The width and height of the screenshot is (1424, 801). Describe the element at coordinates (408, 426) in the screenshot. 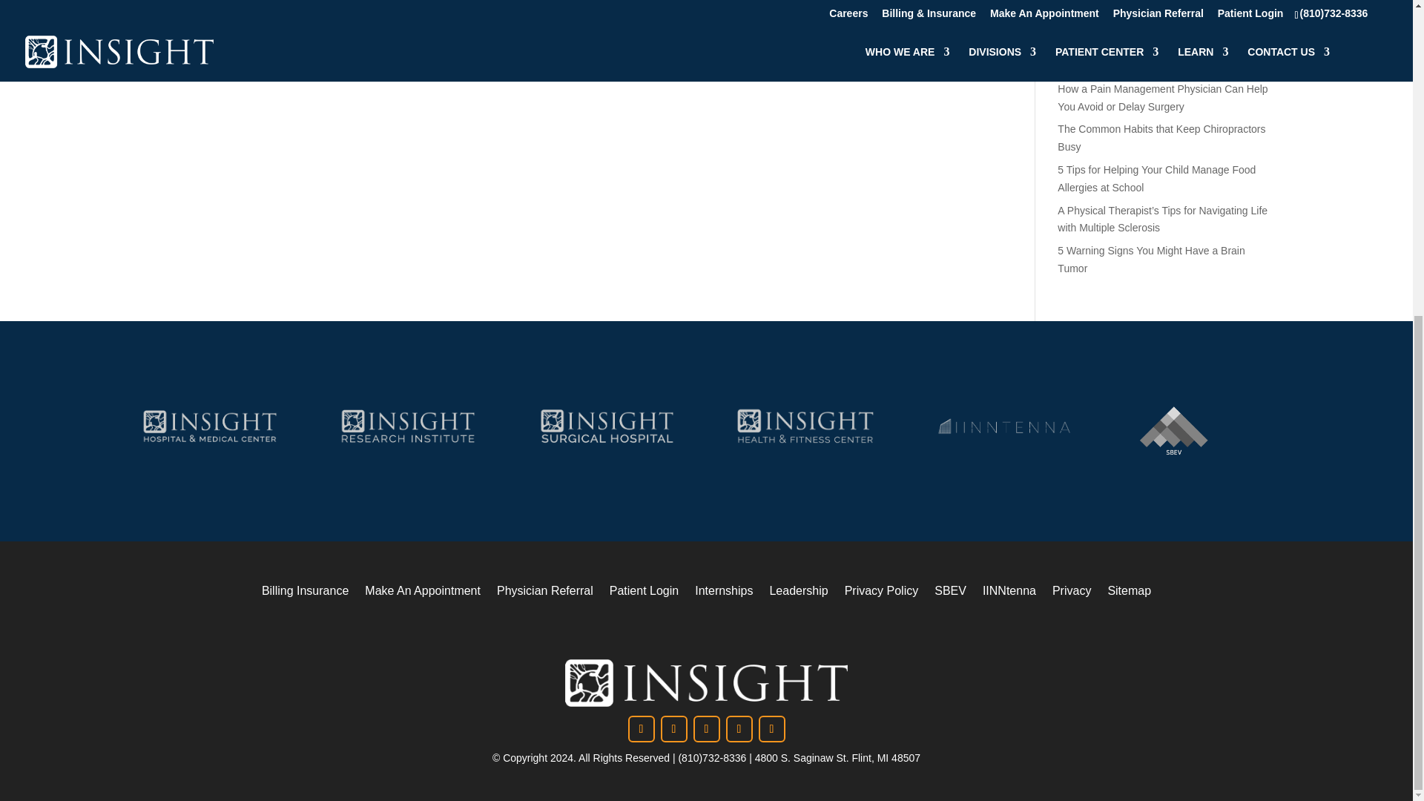

I see `Research Institue` at that location.